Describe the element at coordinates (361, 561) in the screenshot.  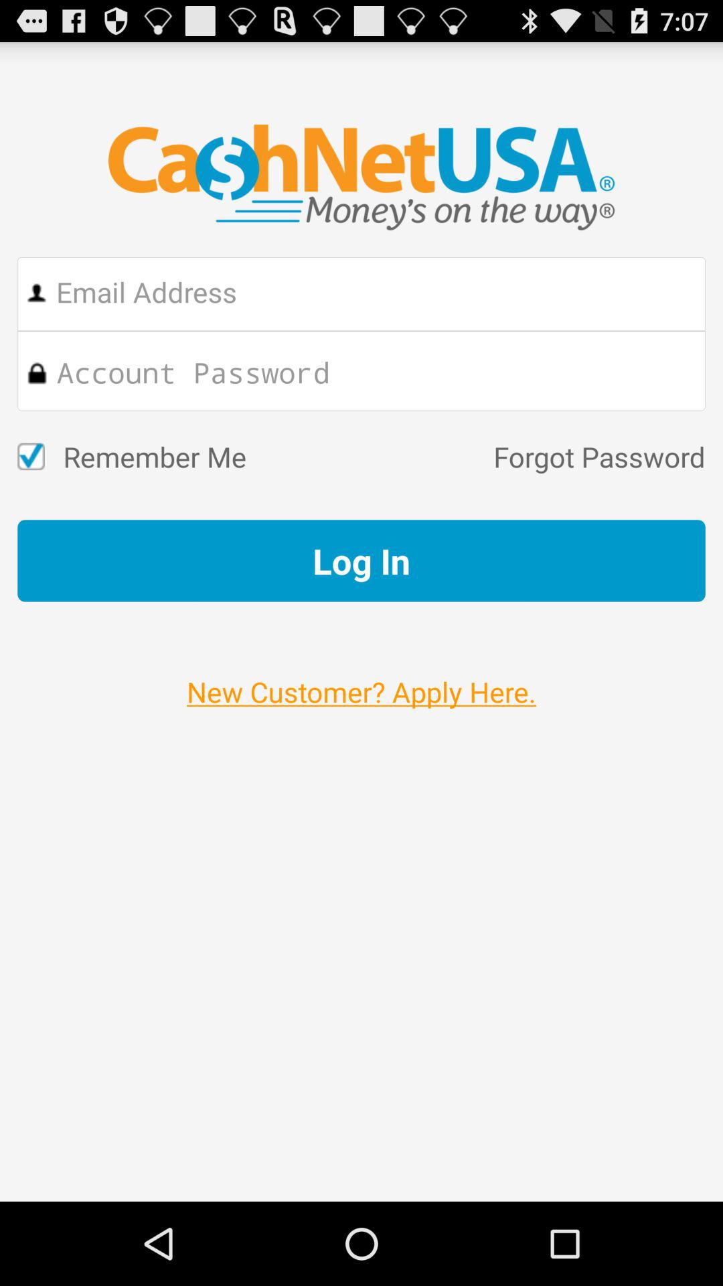
I see `scroll until log in icon` at that location.